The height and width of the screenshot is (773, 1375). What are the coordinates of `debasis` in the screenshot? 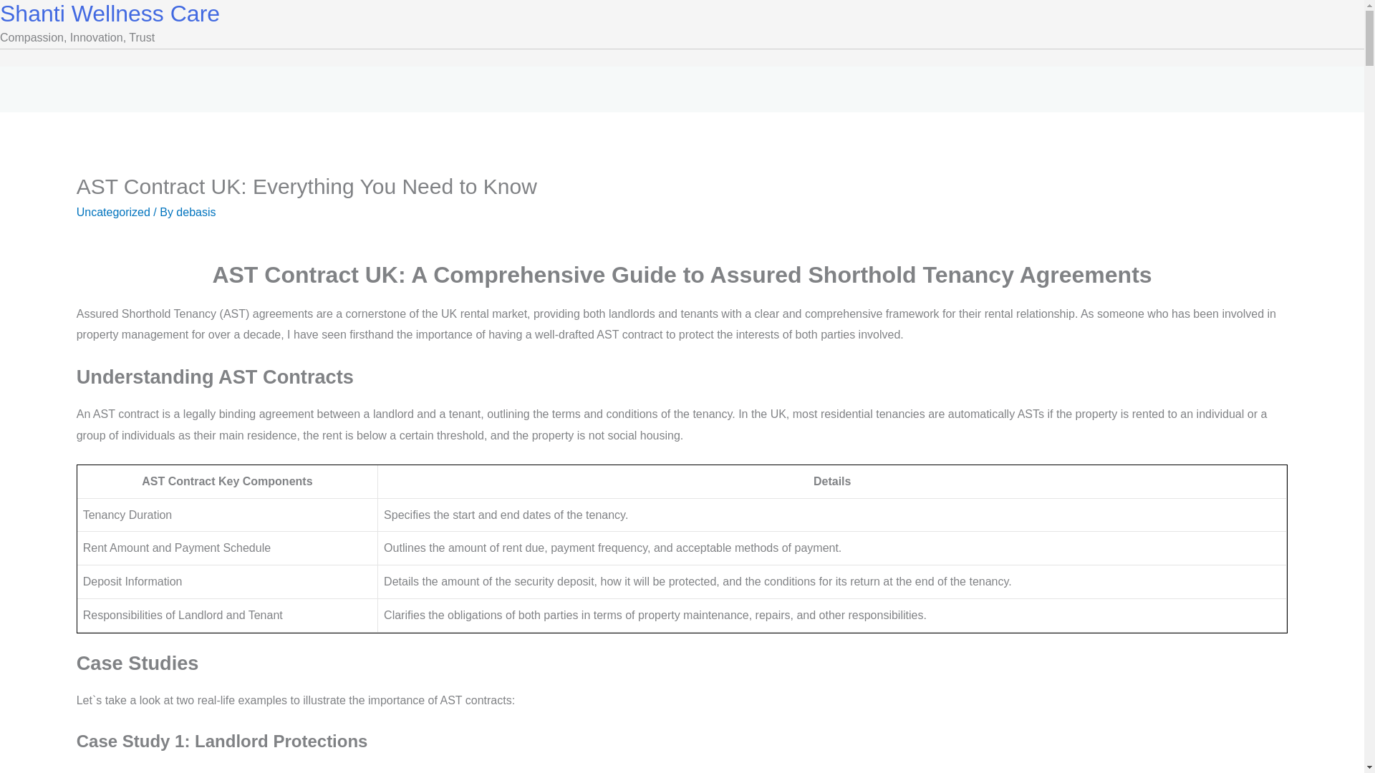 It's located at (196, 212).